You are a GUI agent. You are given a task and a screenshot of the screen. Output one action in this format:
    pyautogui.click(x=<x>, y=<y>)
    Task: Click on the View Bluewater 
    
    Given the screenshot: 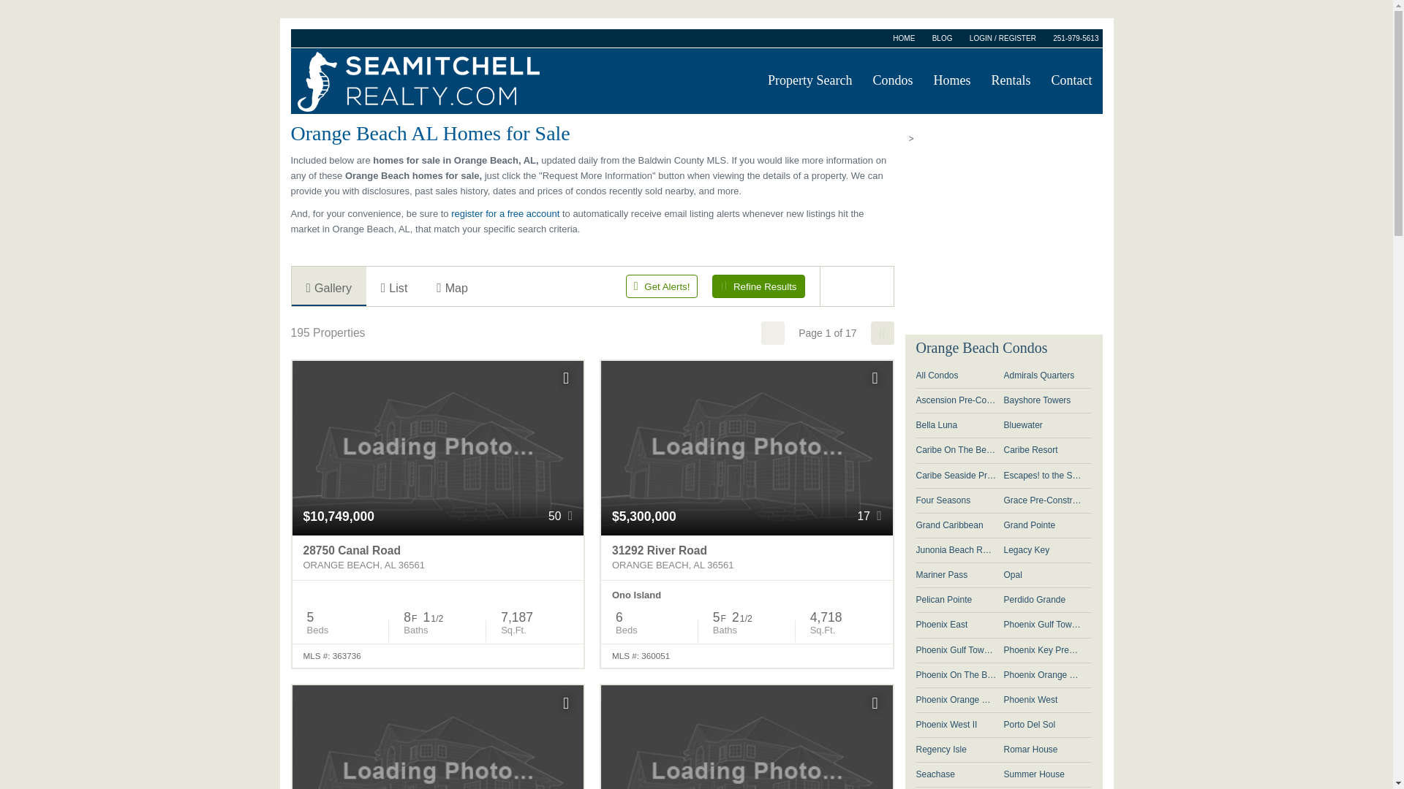 What is the action you would take?
    pyautogui.click(x=758, y=286)
    